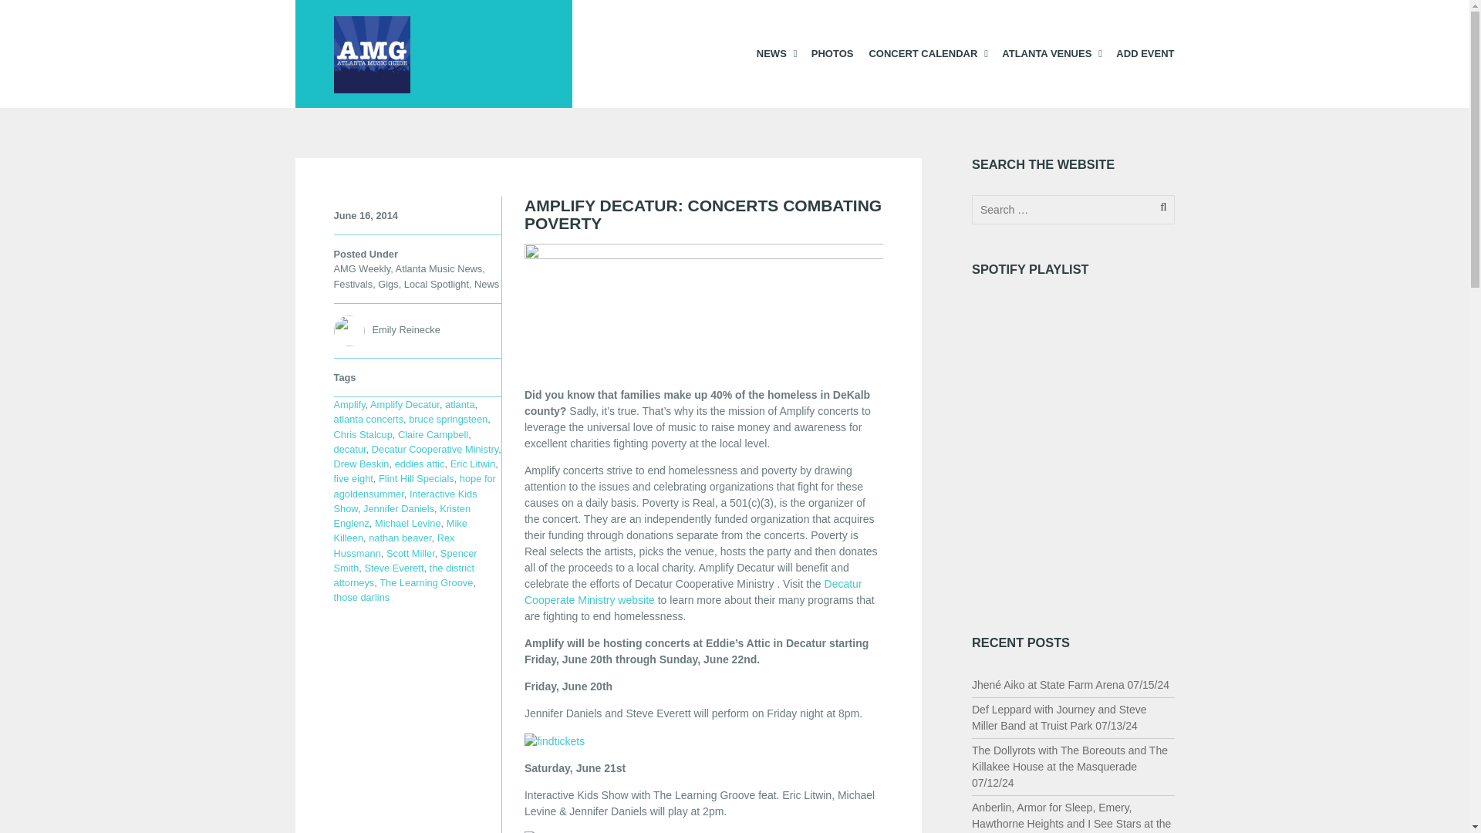  Describe the element at coordinates (776, 53) in the screenshot. I see `NEWS` at that location.